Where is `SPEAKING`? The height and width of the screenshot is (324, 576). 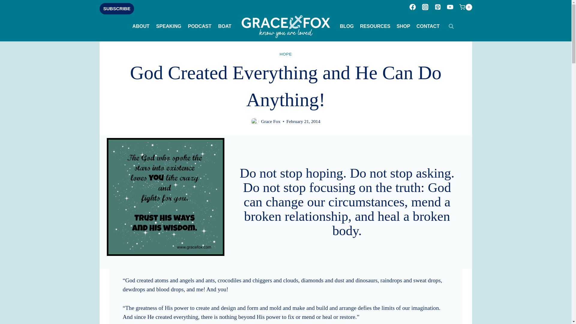
SPEAKING is located at coordinates (168, 26).